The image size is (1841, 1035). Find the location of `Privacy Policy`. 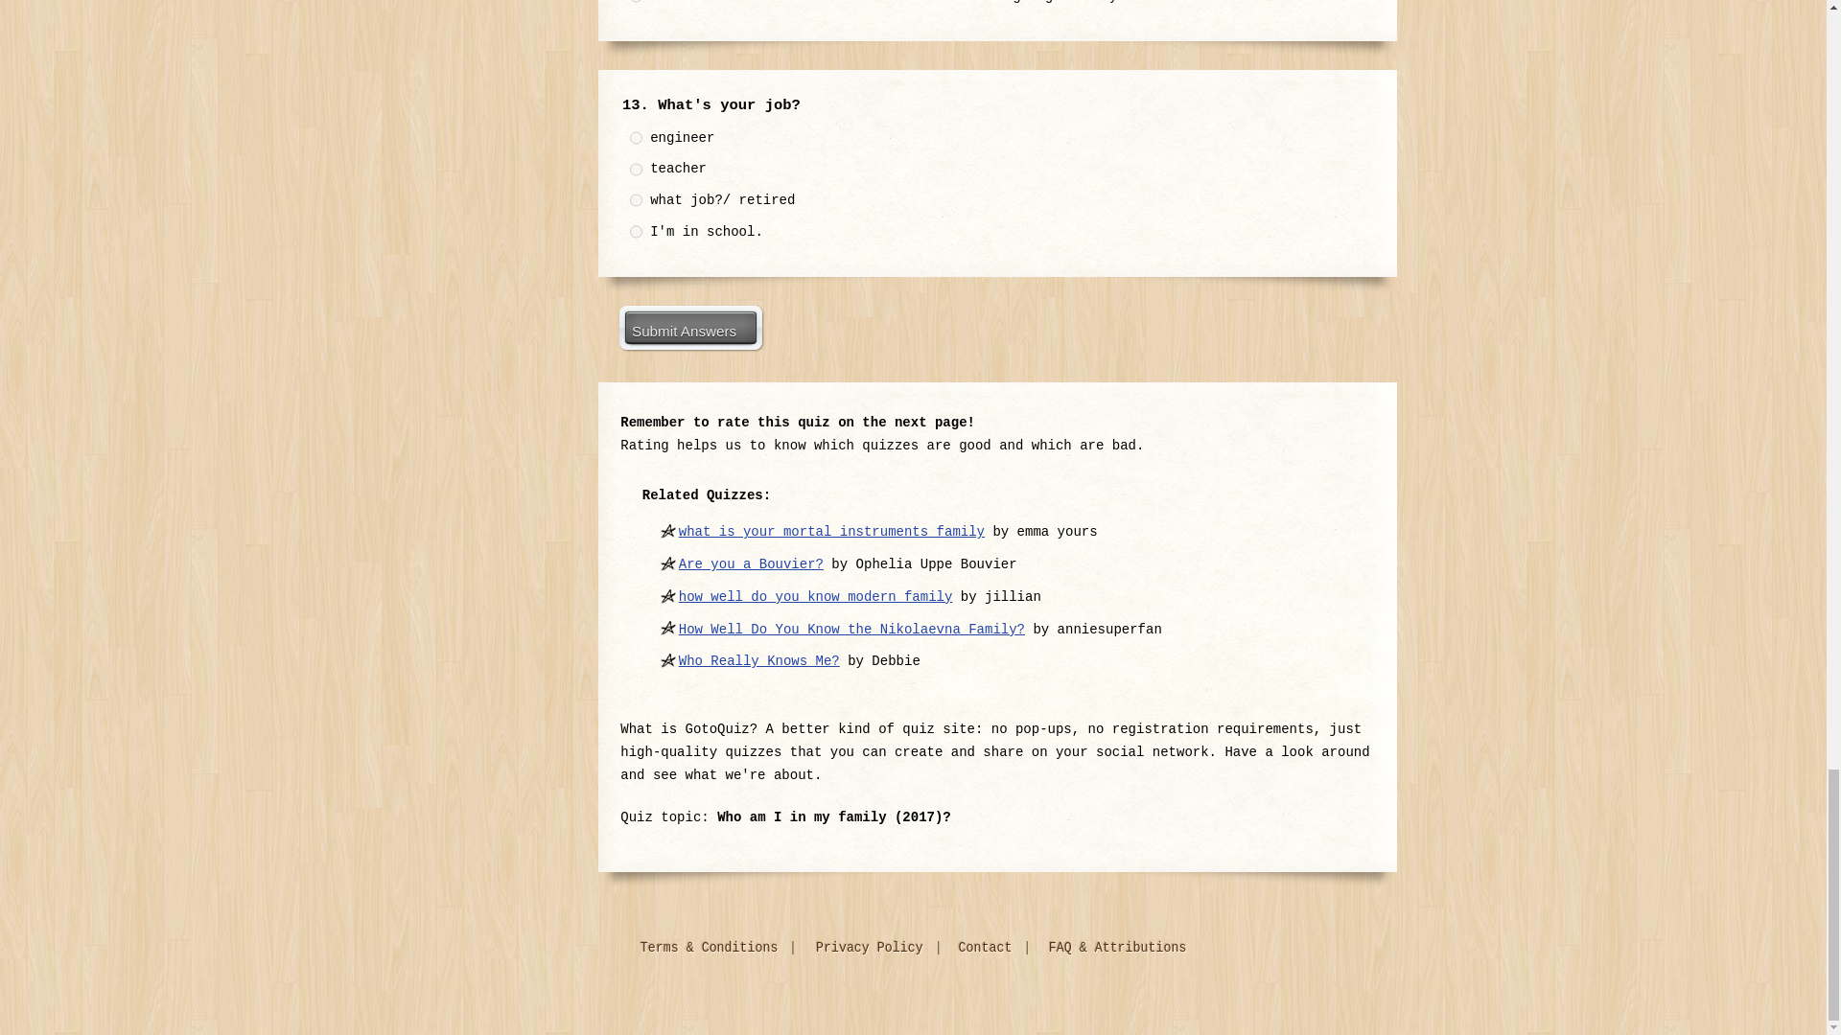

Privacy Policy is located at coordinates (873, 948).